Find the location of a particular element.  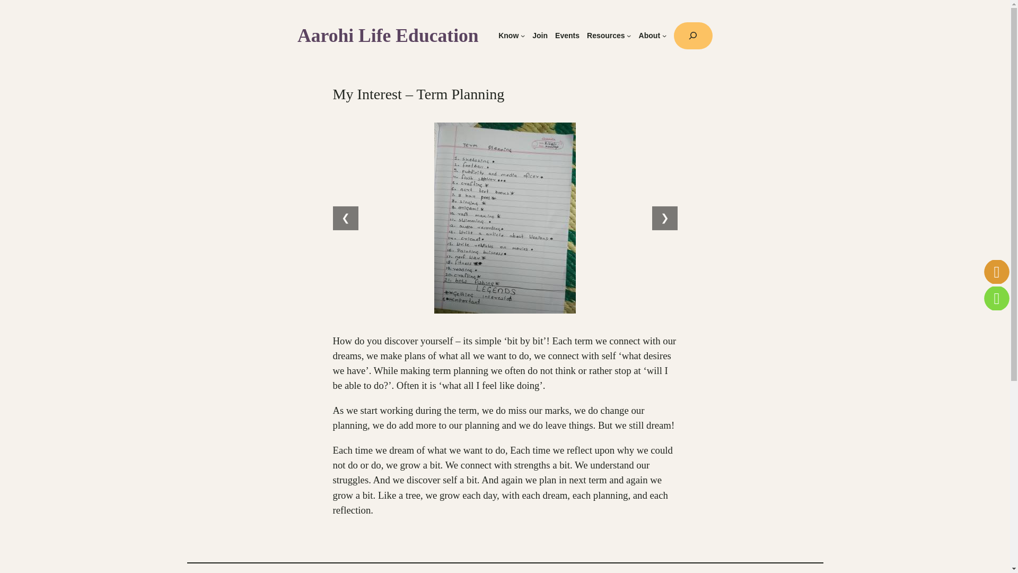

Join is located at coordinates (540, 36).